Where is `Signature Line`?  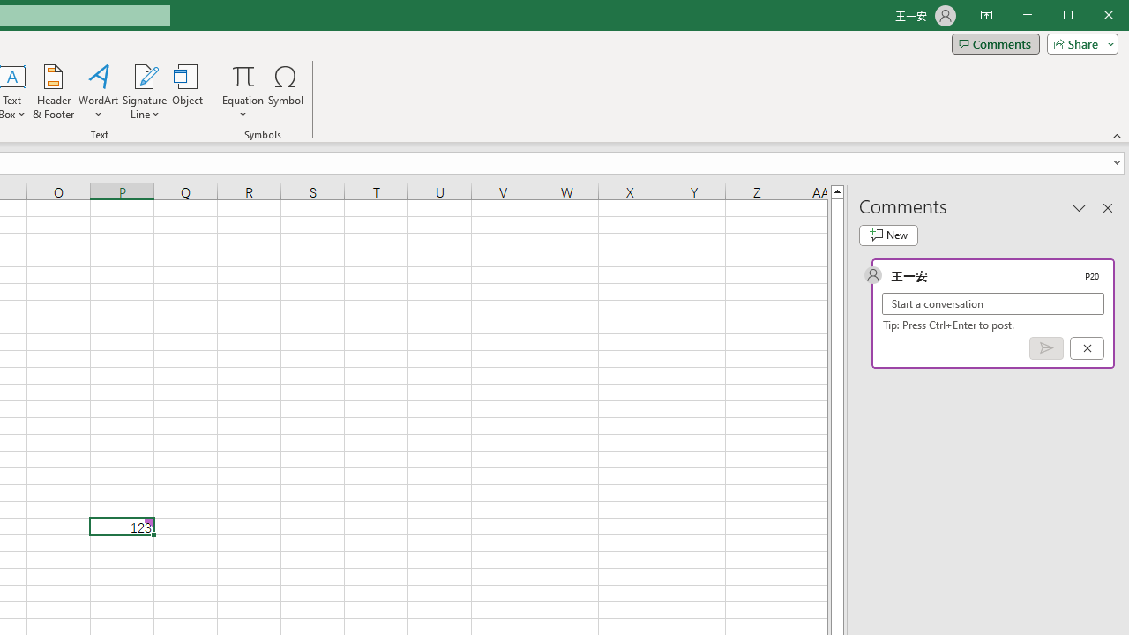
Signature Line is located at coordinates (145, 92).